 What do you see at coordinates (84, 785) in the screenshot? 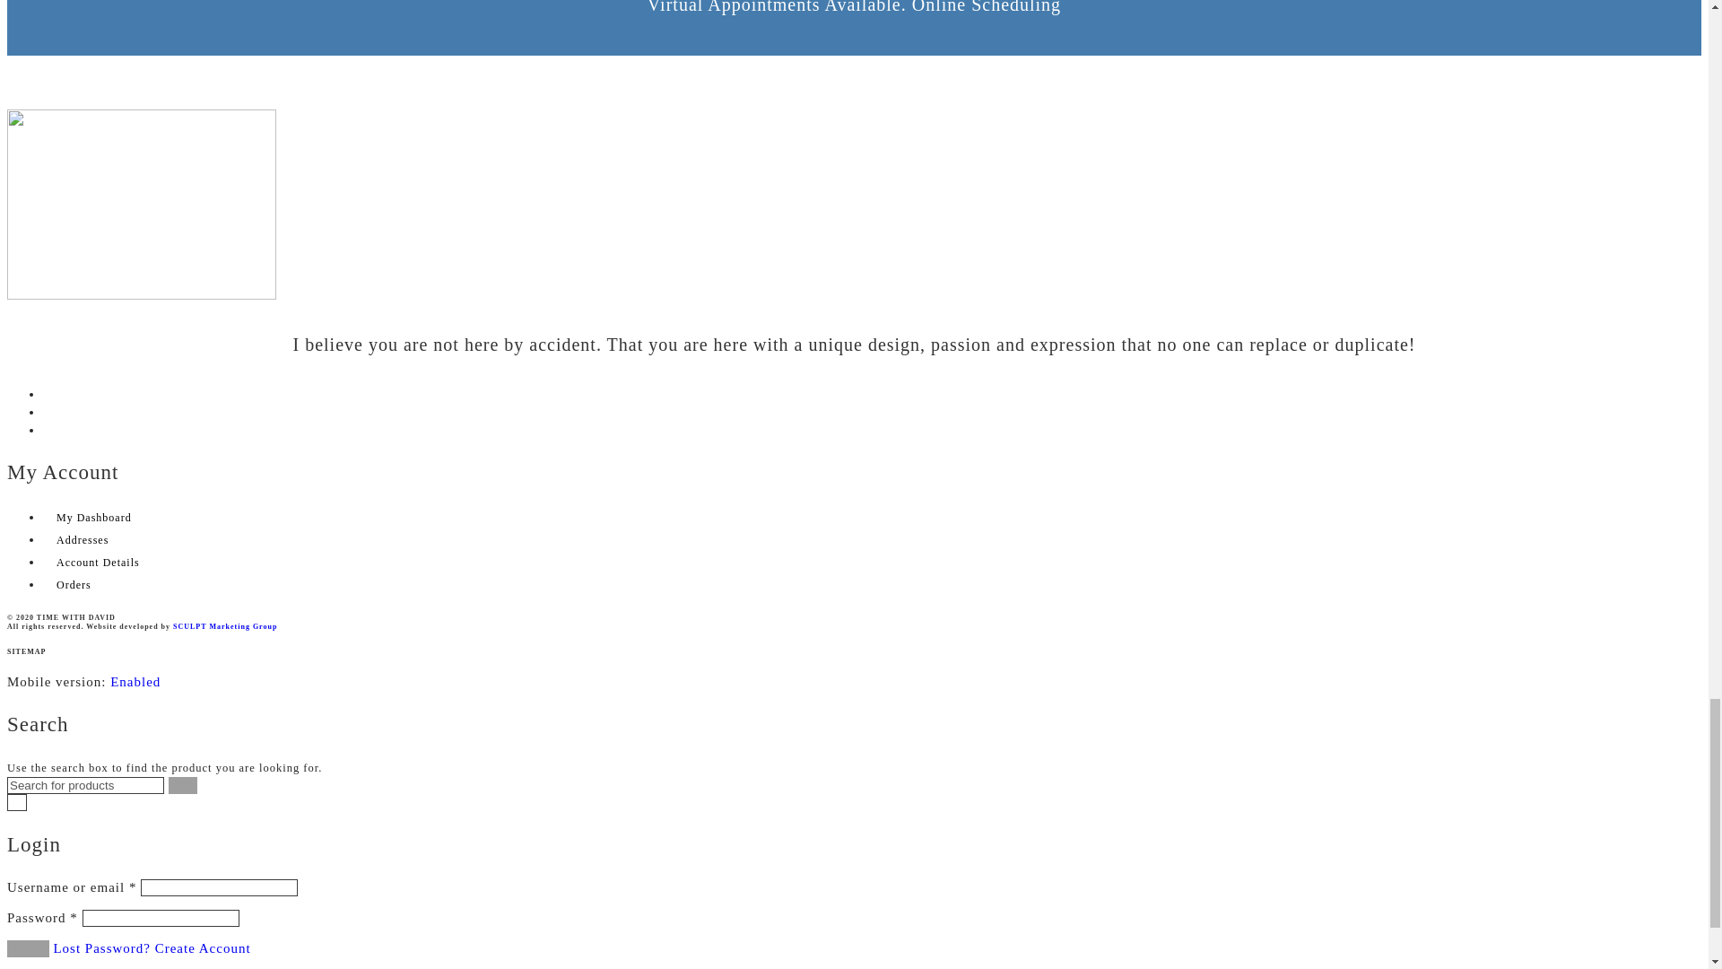
I see `Search for products` at bounding box center [84, 785].